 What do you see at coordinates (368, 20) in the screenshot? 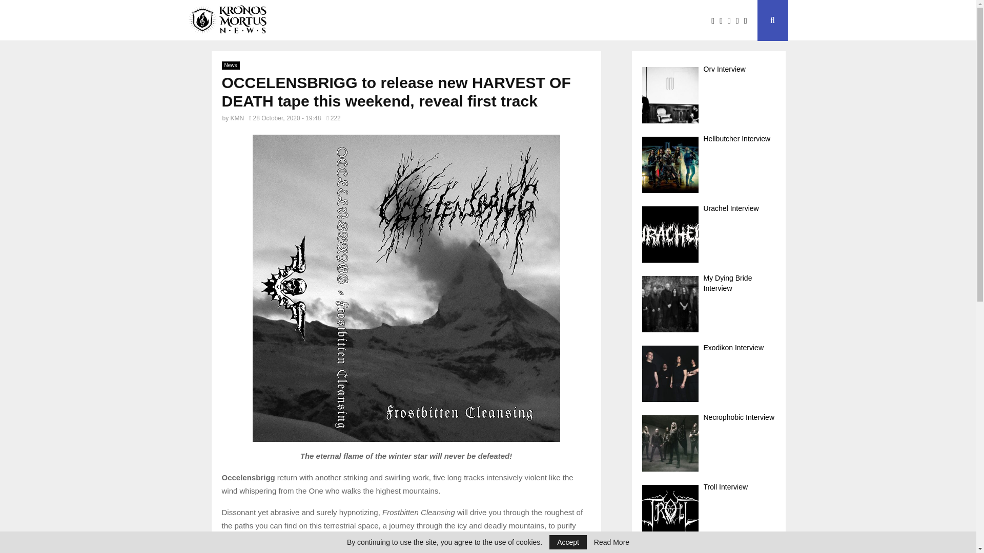
I see `INTERVIEWS` at bounding box center [368, 20].